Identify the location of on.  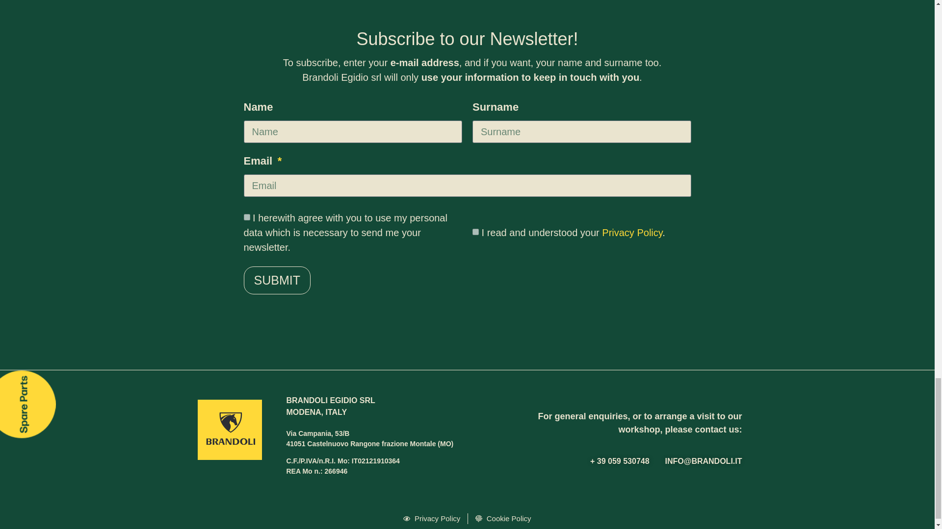
(475, 231).